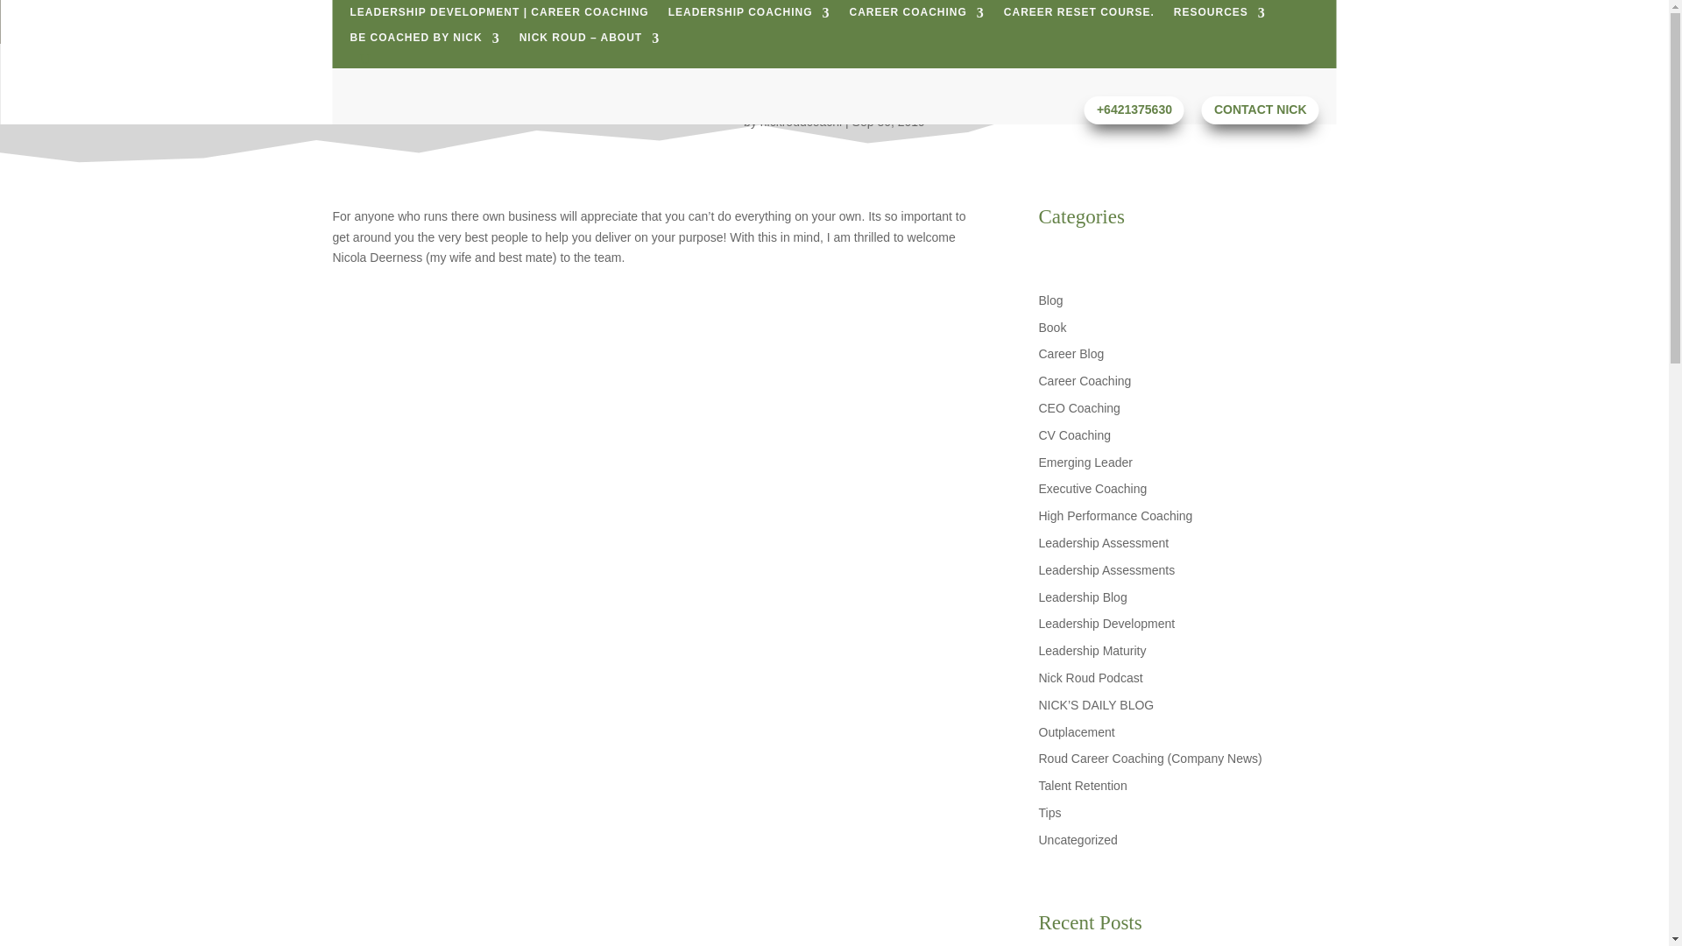 Image resolution: width=1682 pixels, height=946 pixels. I want to click on RESOURCES, so click(1219, 16).